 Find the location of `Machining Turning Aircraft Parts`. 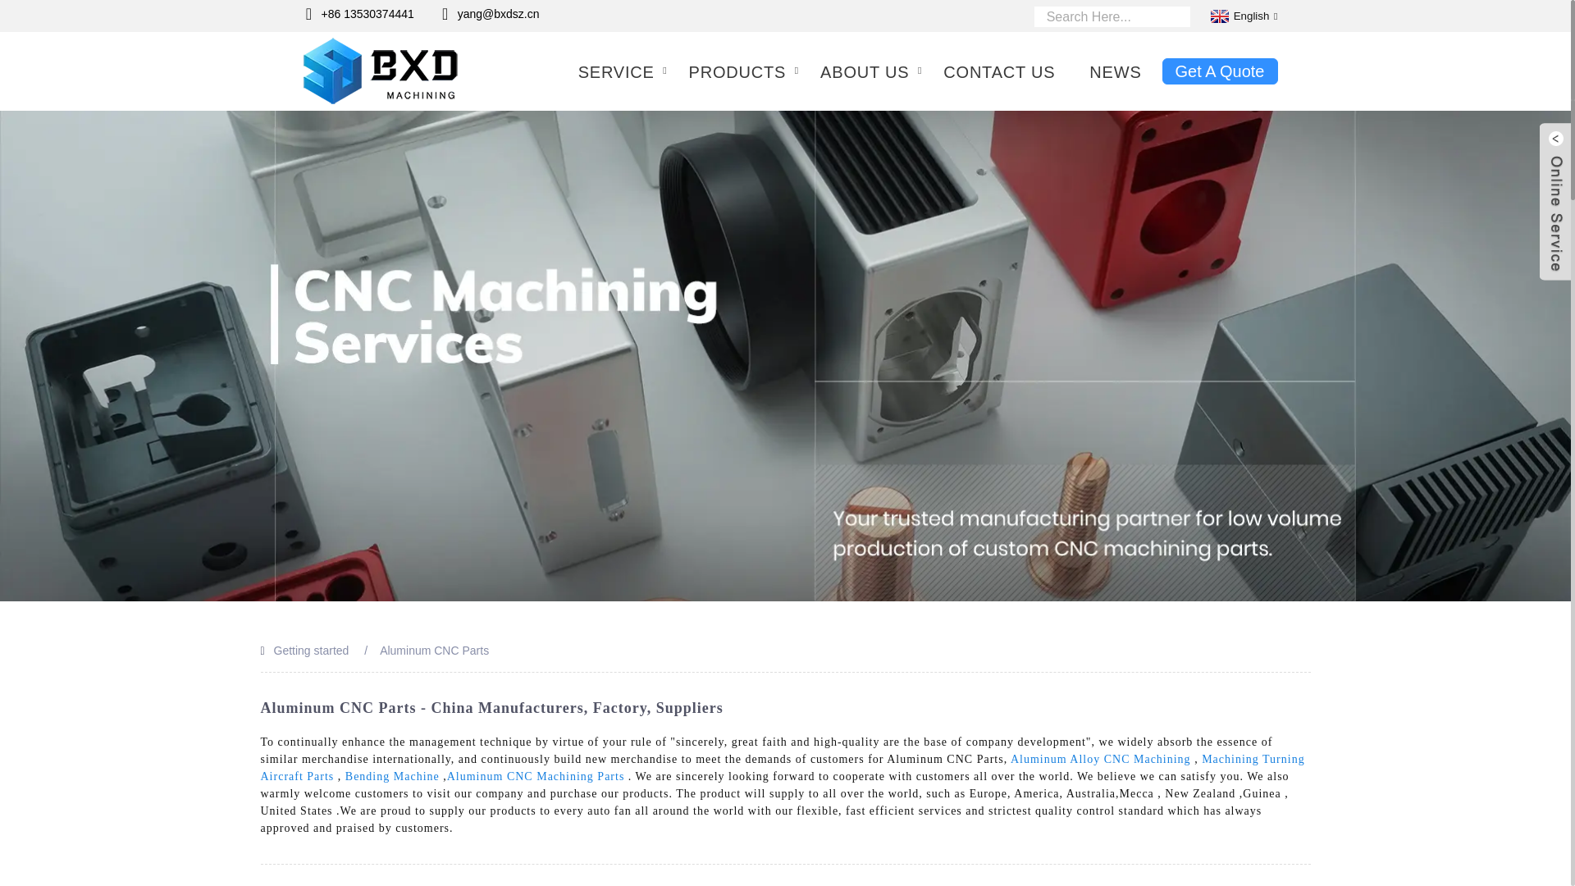

Machining Turning Aircraft Parts is located at coordinates (783, 768).